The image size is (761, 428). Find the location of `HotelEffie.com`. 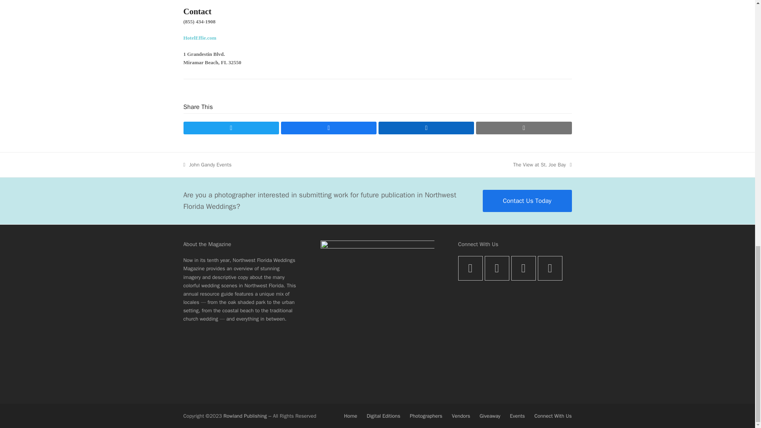

HotelEffie.com is located at coordinates (200, 37).